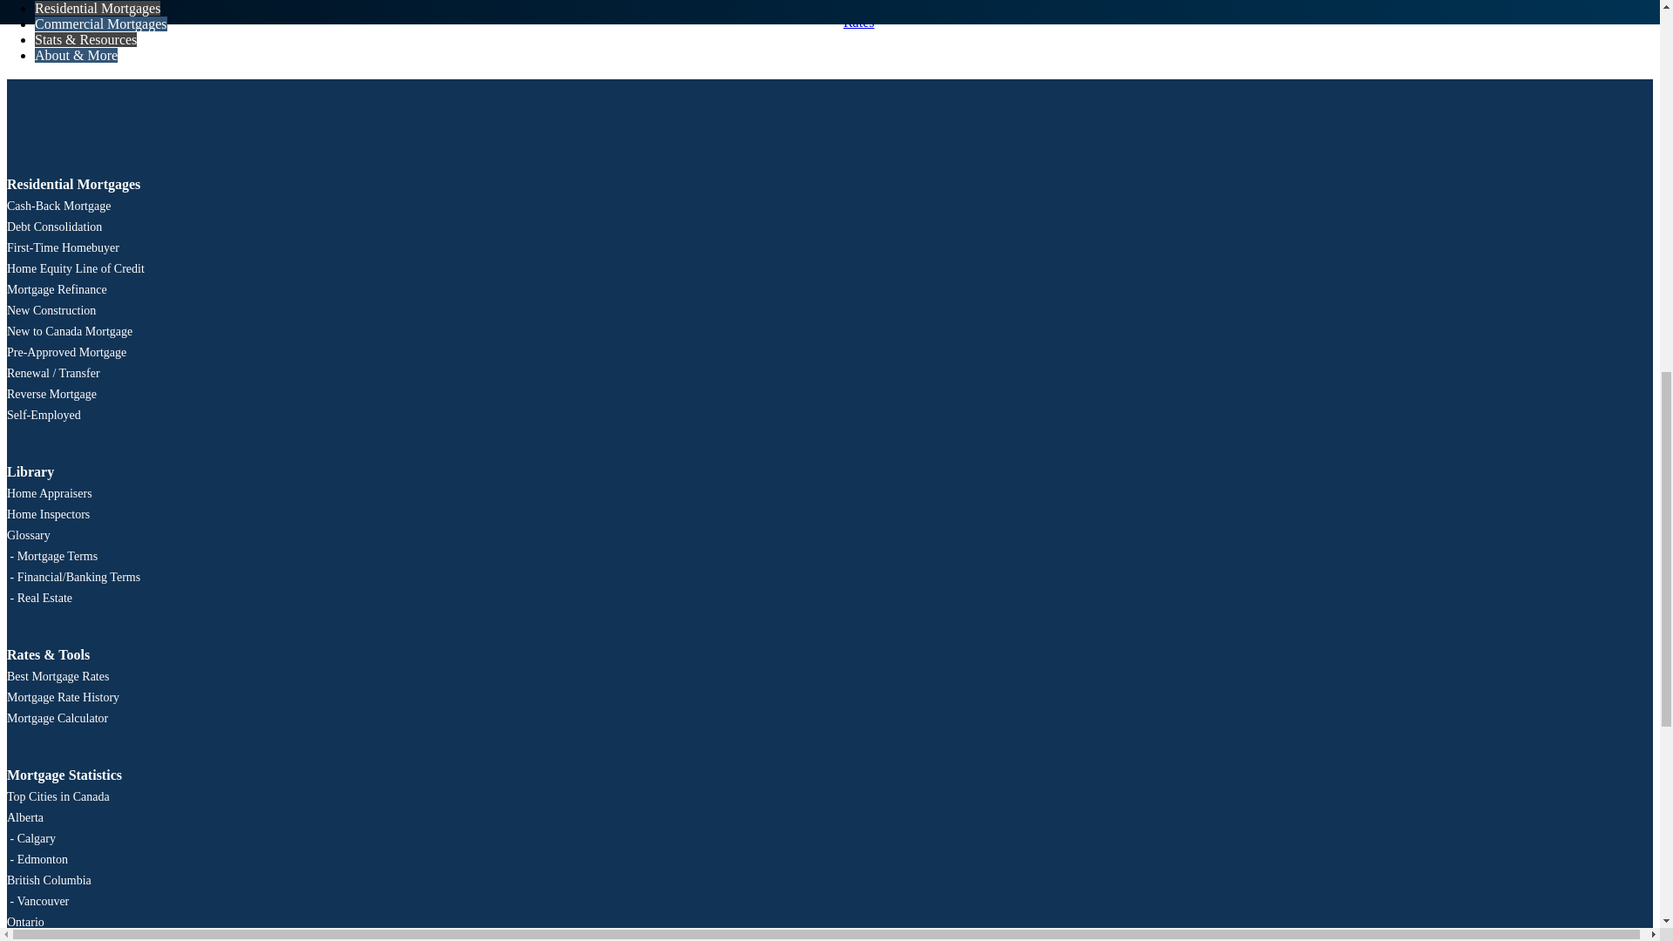  What do you see at coordinates (44, 415) in the screenshot?
I see `Self-Employed` at bounding box center [44, 415].